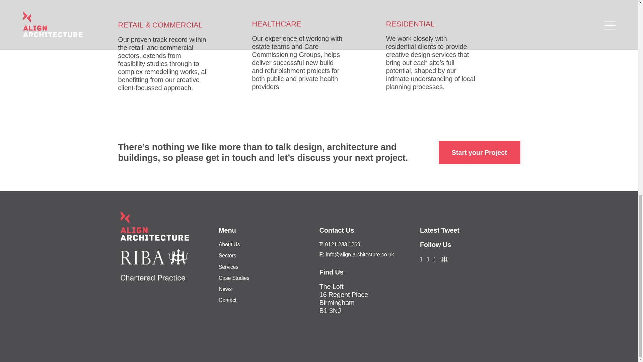  Describe the element at coordinates (227, 255) in the screenshot. I see `Sectors` at that location.